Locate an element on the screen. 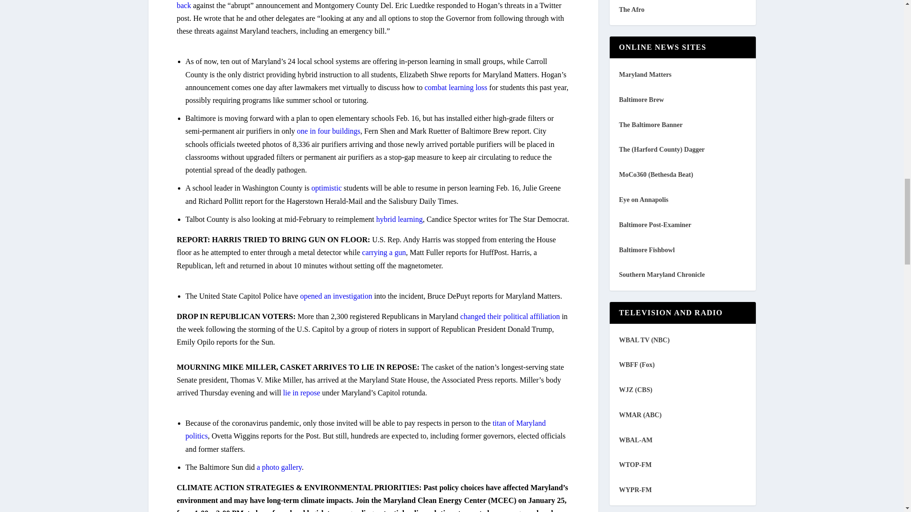 This screenshot has height=512, width=911. opened an investigation is located at coordinates (336, 296).